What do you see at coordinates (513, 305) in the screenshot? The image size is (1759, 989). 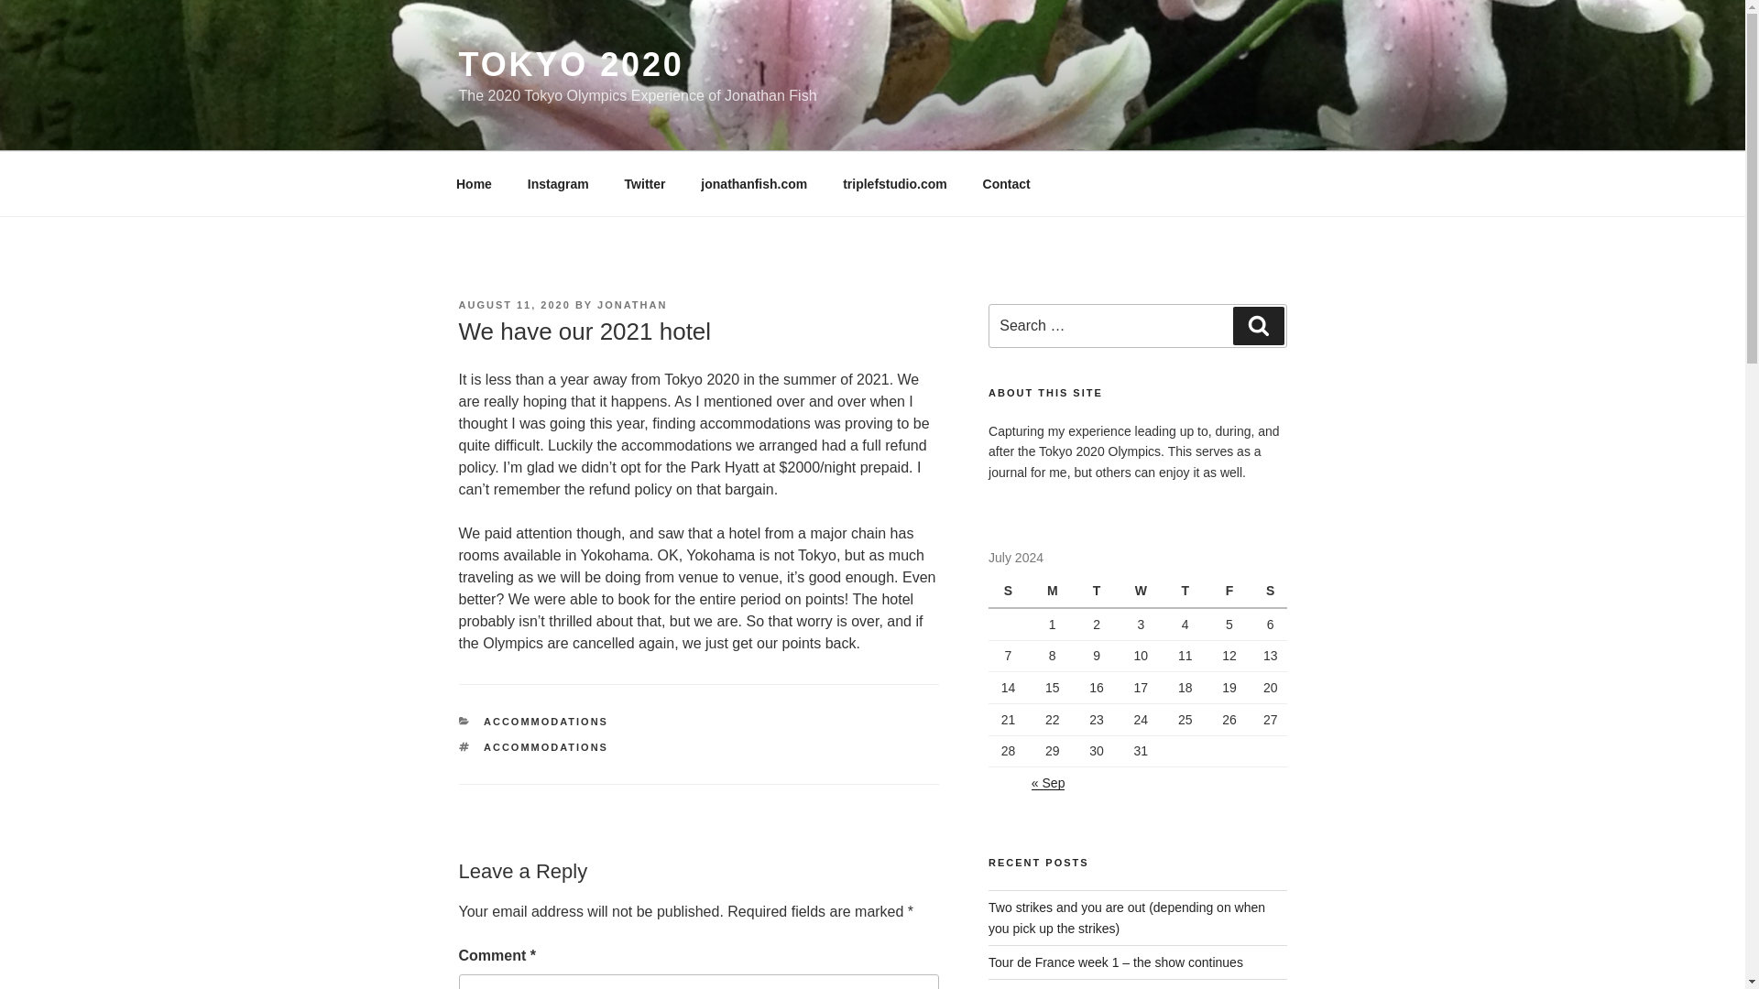 I see `AUGUST 11, 2020` at bounding box center [513, 305].